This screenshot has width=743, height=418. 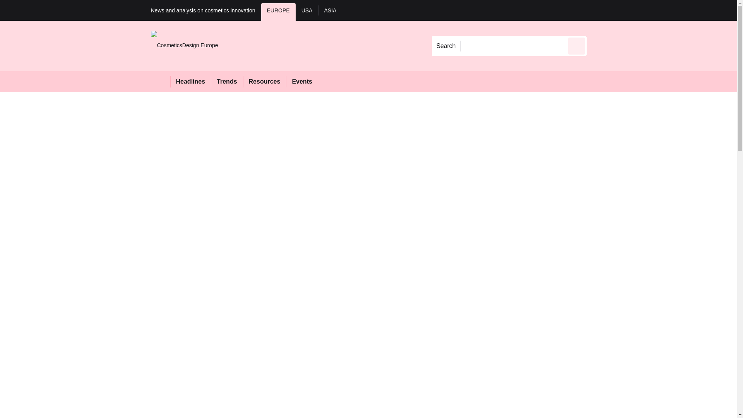 I want to click on Send, so click(x=577, y=46).